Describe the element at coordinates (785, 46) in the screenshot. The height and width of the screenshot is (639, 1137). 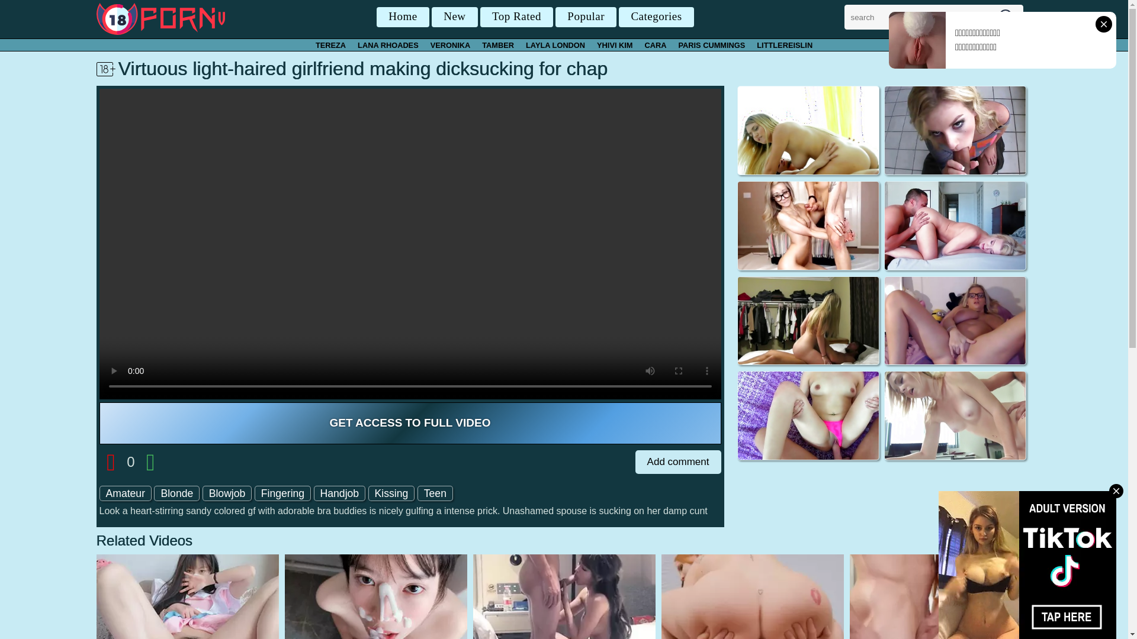
I see `LITTLEREISLIN` at that location.